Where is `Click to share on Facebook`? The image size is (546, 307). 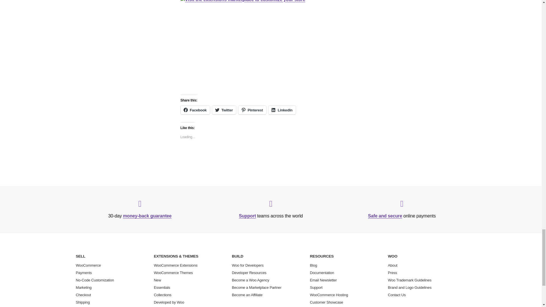 Click to share on Facebook is located at coordinates (195, 110).